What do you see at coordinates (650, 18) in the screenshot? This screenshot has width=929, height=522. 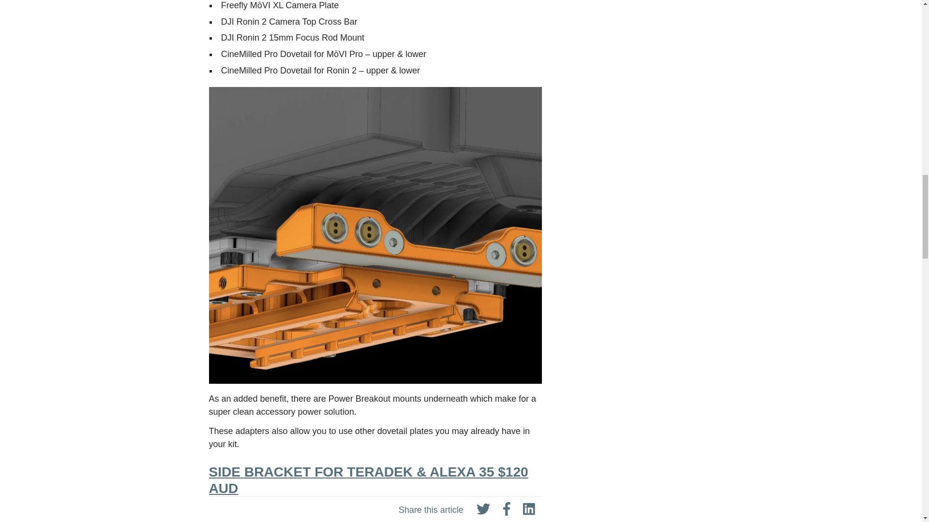 I see `3rd party ad content` at bounding box center [650, 18].